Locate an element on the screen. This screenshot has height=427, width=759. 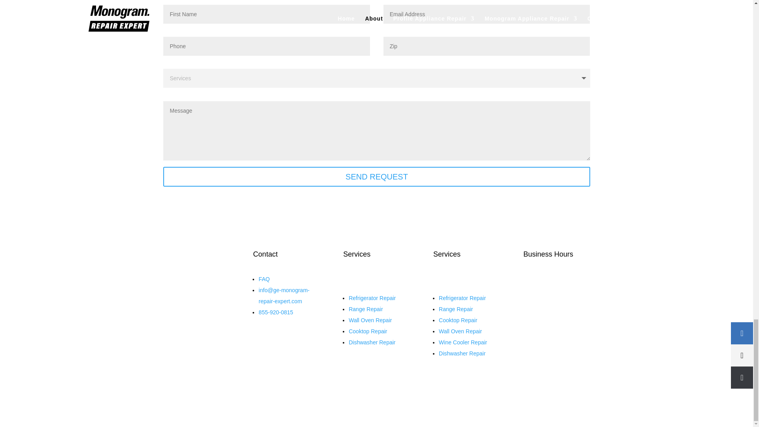
Cooktop Repair is located at coordinates (458, 320).